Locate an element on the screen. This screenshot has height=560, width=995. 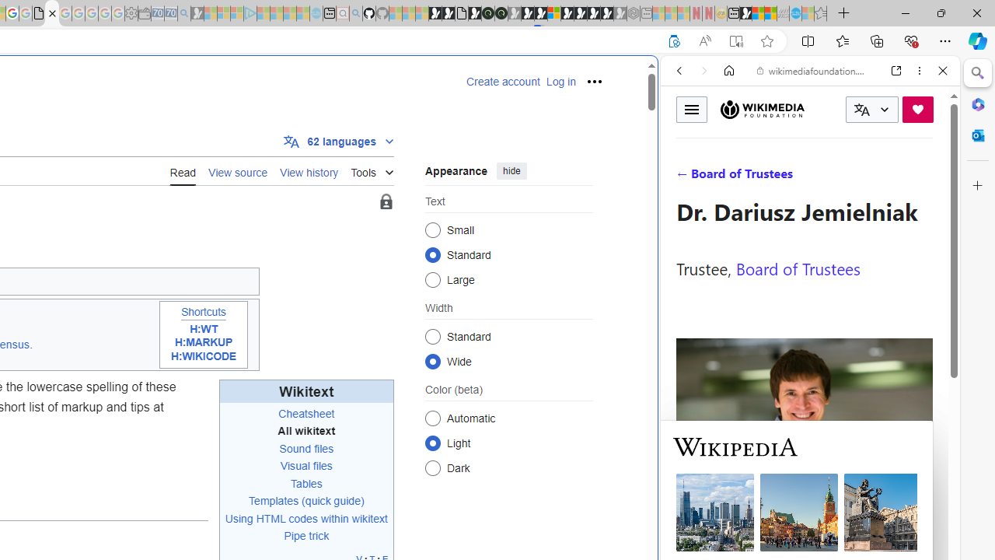
Shortcuts is located at coordinates (203, 312).